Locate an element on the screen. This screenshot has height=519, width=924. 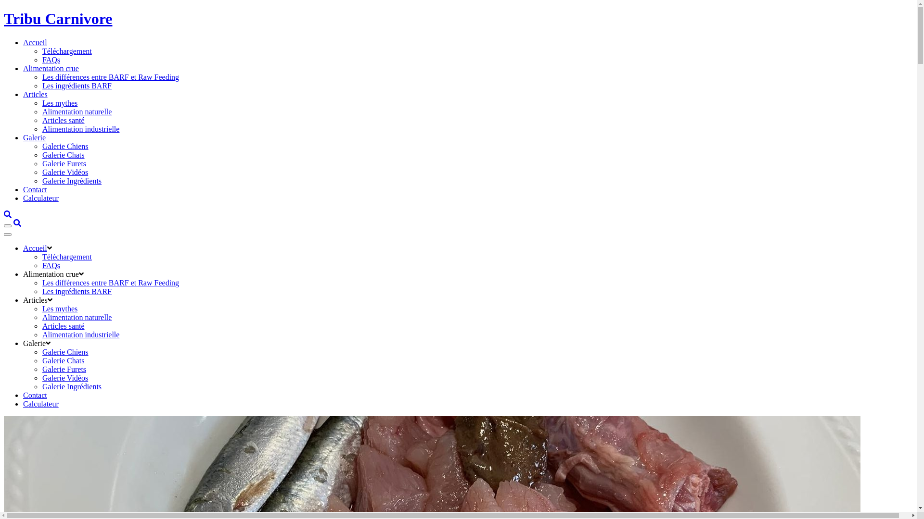
Accueil is located at coordinates (35, 42).